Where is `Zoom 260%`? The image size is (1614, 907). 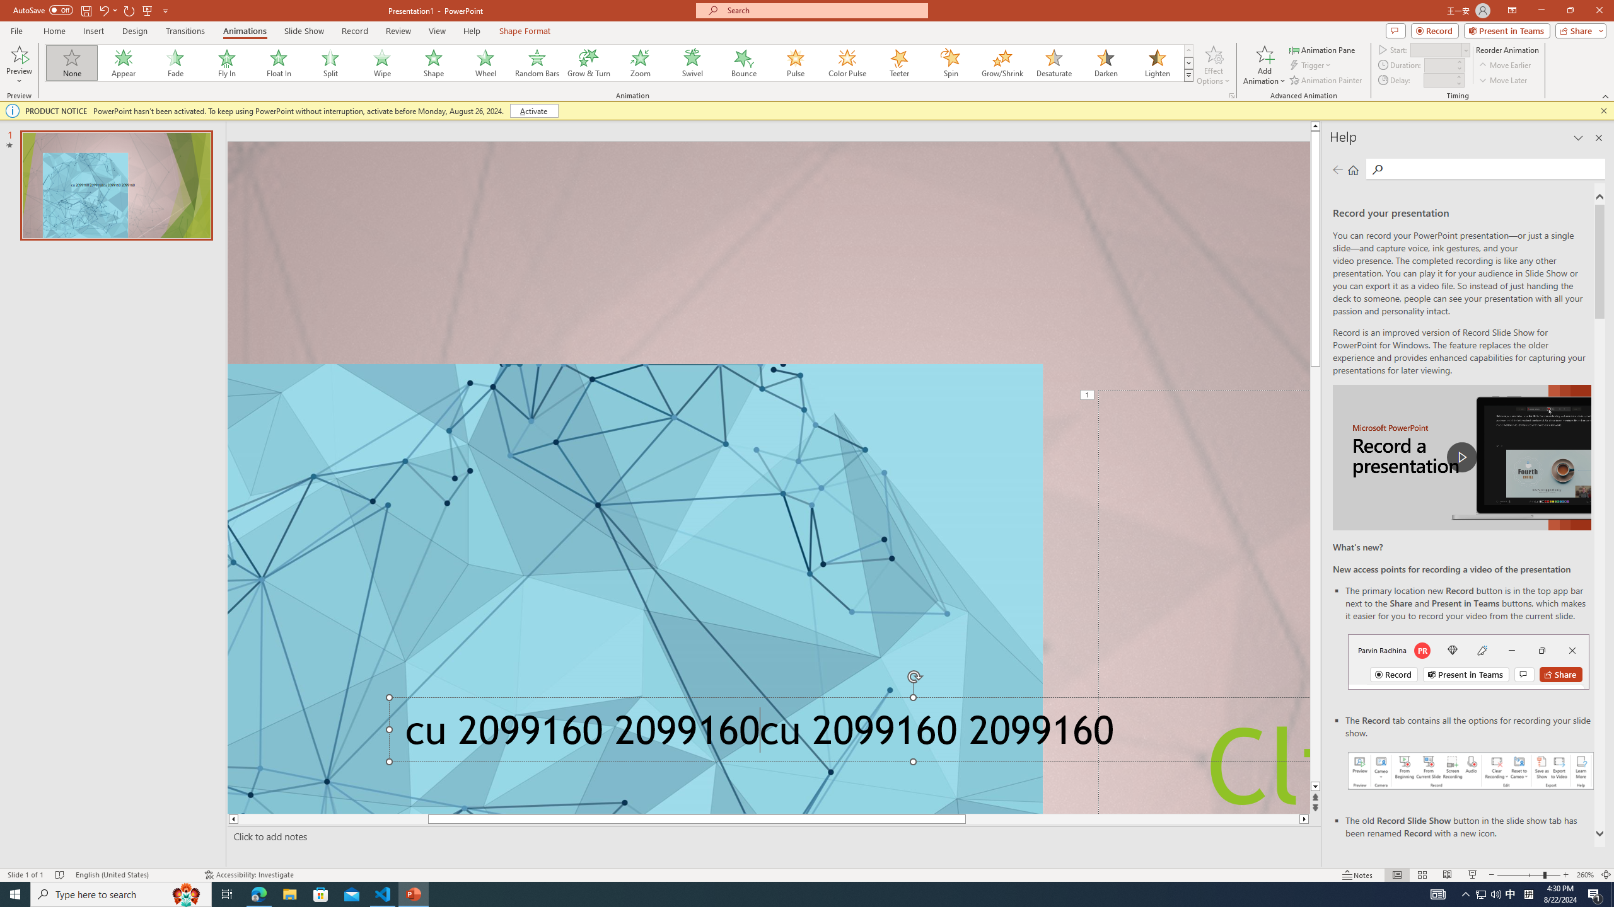
Zoom 260% is located at coordinates (1585, 875).